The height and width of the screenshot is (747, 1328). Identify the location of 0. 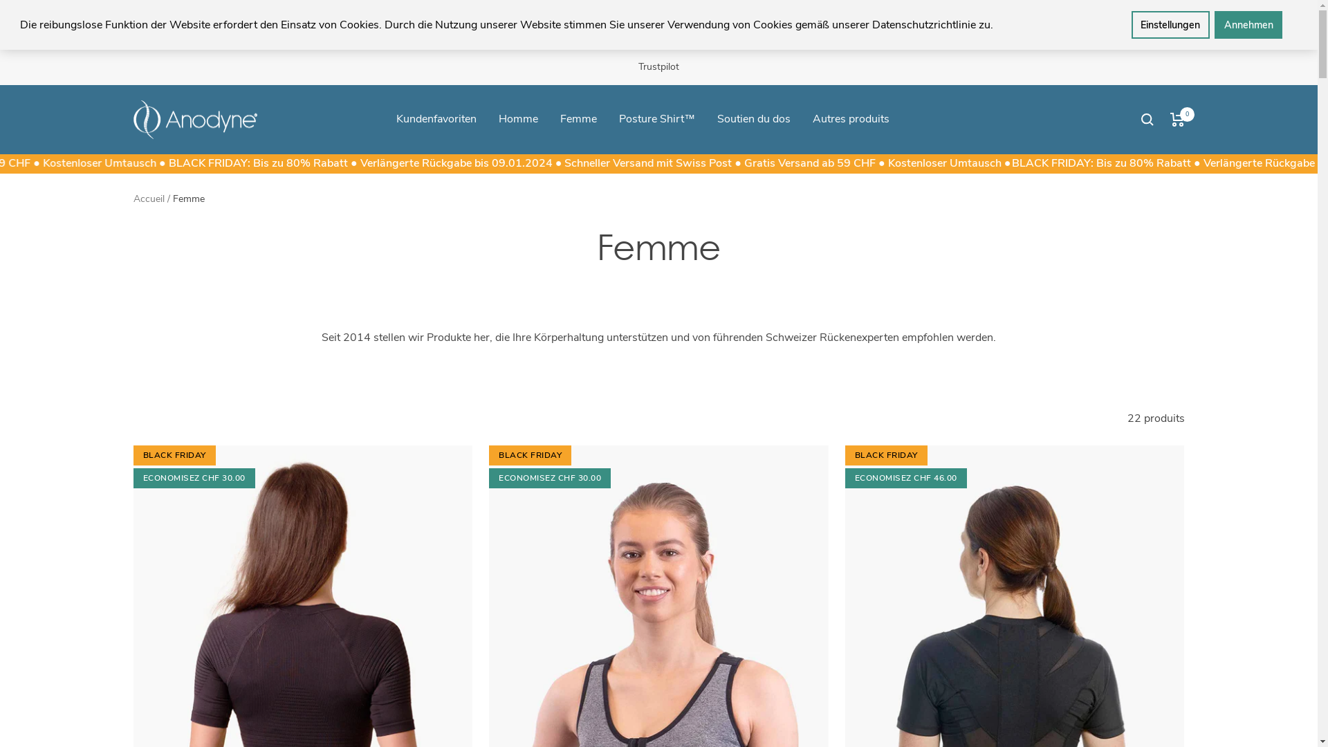
(1177, 120).